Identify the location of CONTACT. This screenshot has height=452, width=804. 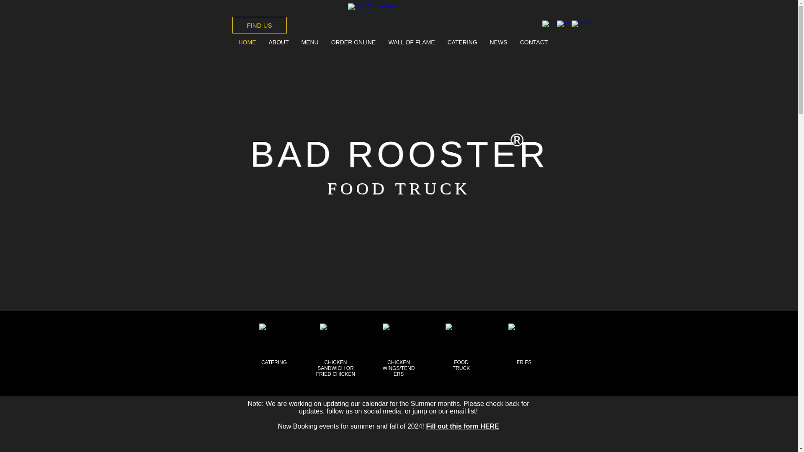
(533, 42).